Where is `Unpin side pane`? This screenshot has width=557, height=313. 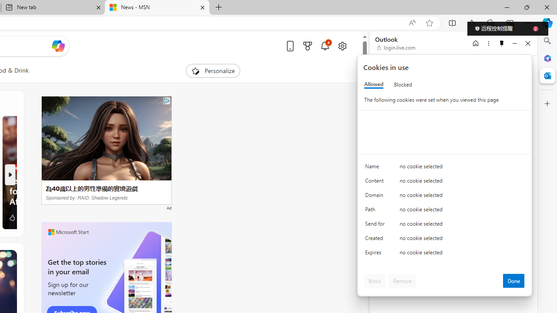
Unpin side pane is located at coordinates (502, 43).